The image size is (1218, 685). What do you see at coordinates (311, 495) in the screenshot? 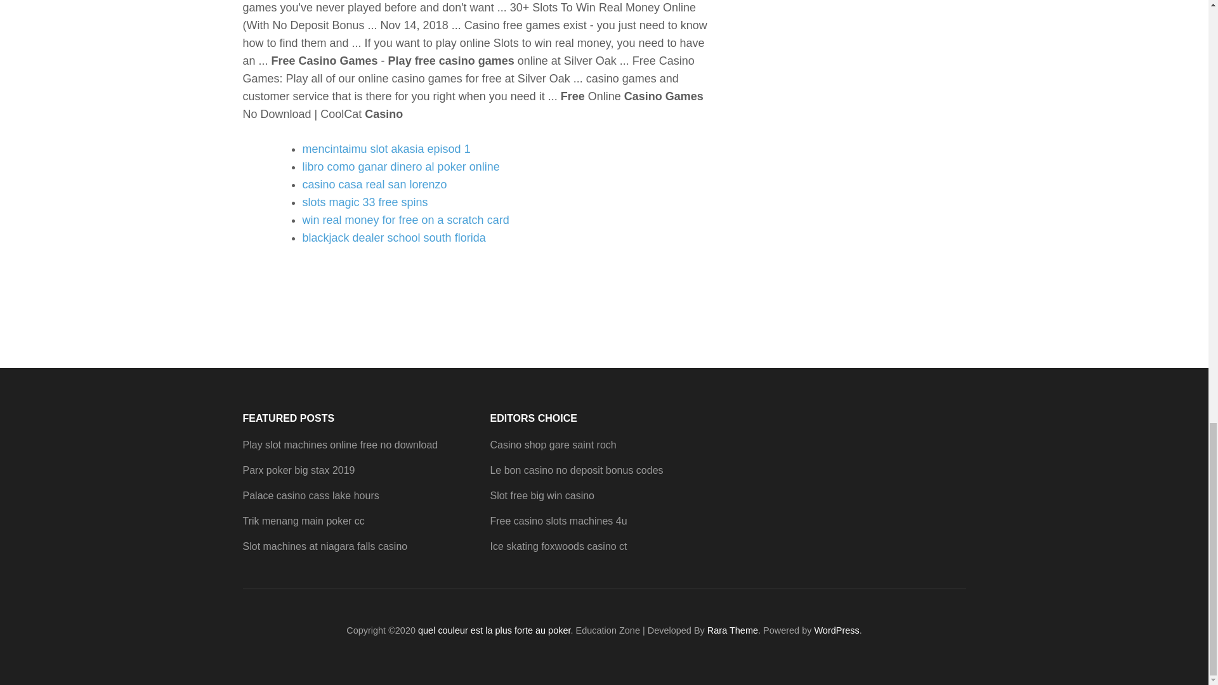
I see `Palace casino cass lake hours` at bounding box center [311, 495].